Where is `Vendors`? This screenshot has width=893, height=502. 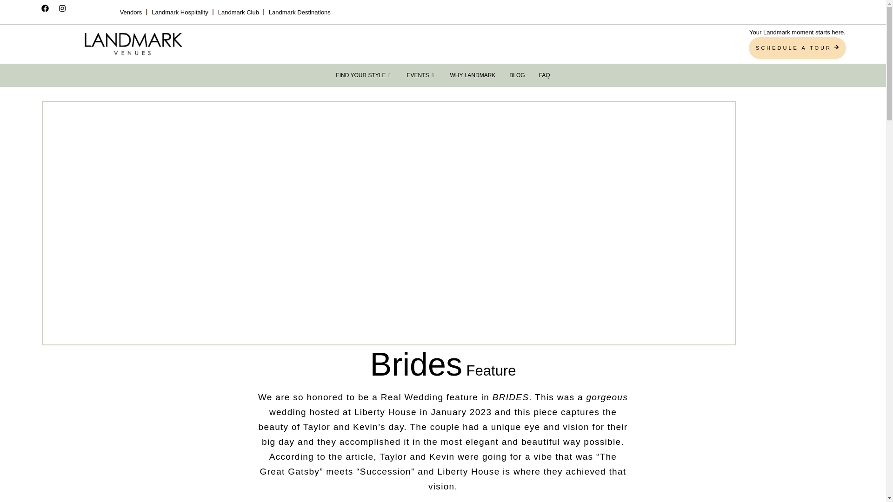 Vendors is located at coordinates (131, 12).